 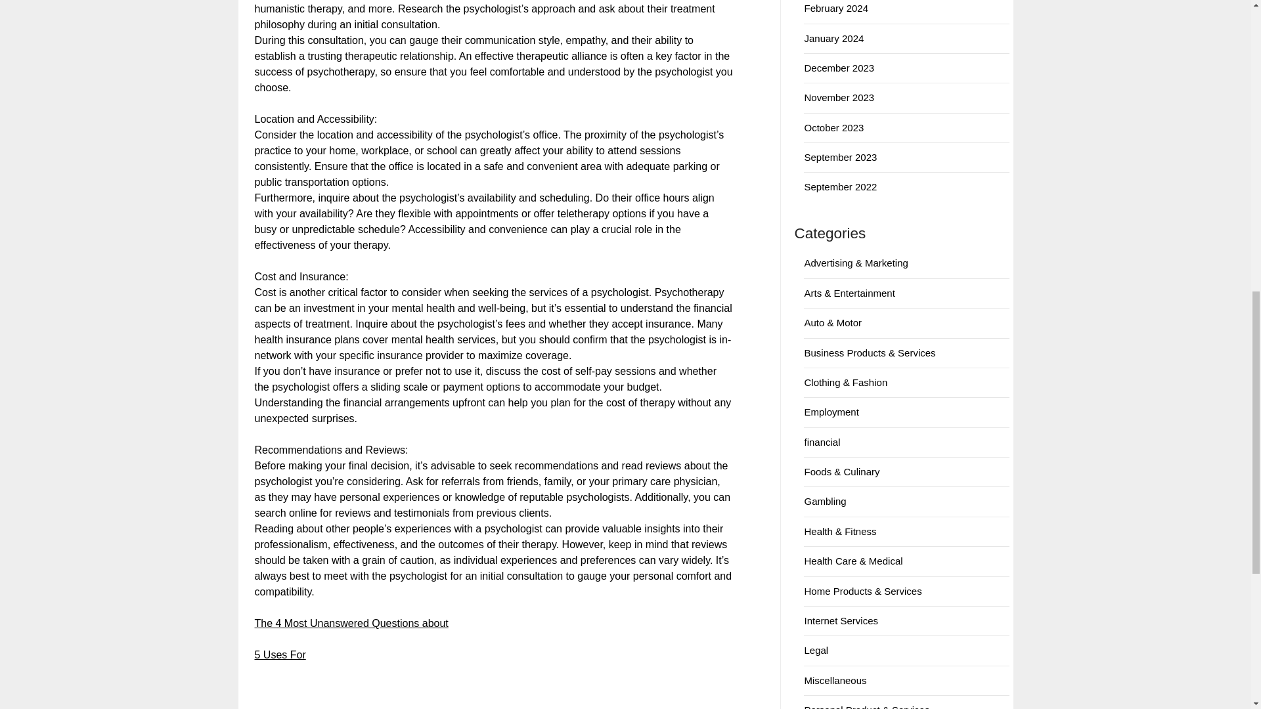 What do you see at coordinates (831, 412) in the screenshot?
I see `Employment` at bounding box center [831, 412].